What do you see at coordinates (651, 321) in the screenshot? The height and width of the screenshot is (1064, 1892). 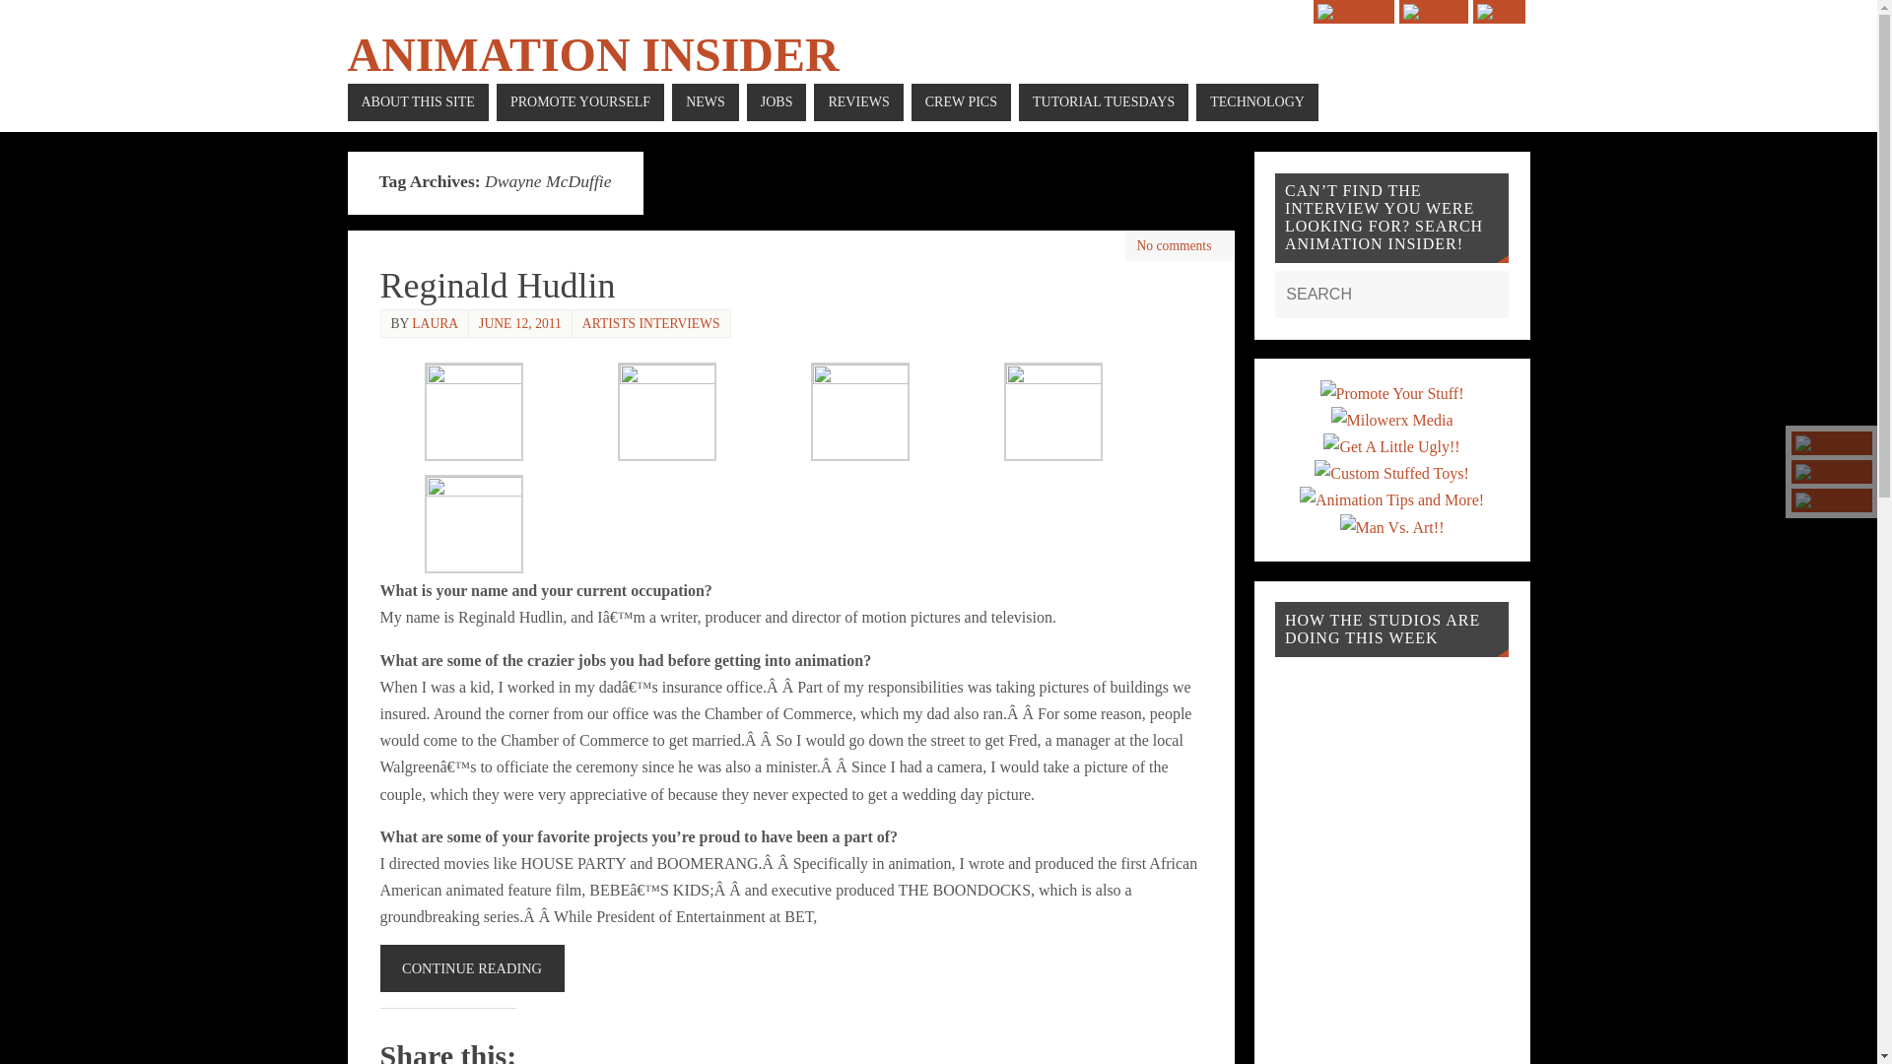 I see `ARTISTS INTERVIEWS` at bounding box center [651, 321].